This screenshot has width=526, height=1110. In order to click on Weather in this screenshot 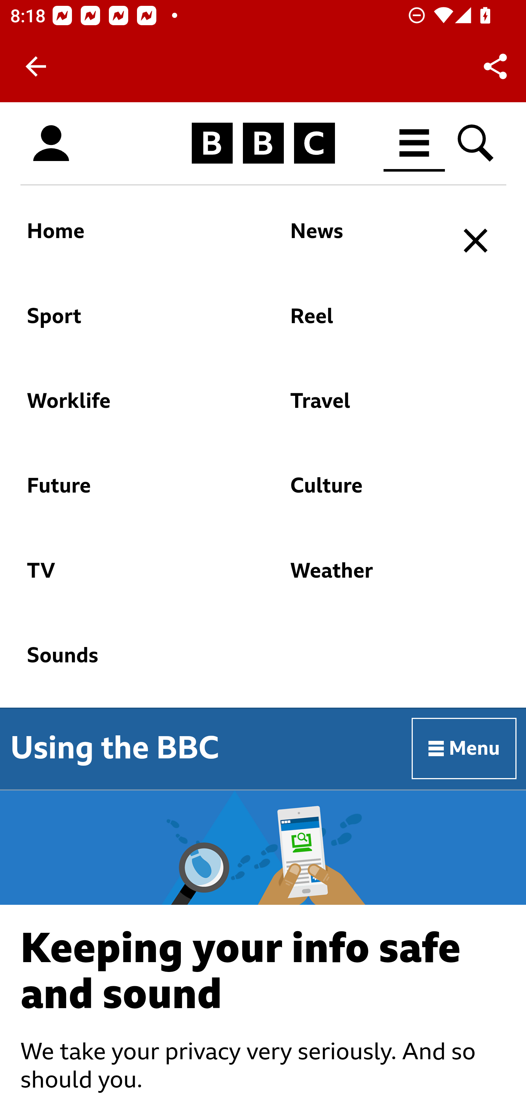, I will do `click(365, 578)`.